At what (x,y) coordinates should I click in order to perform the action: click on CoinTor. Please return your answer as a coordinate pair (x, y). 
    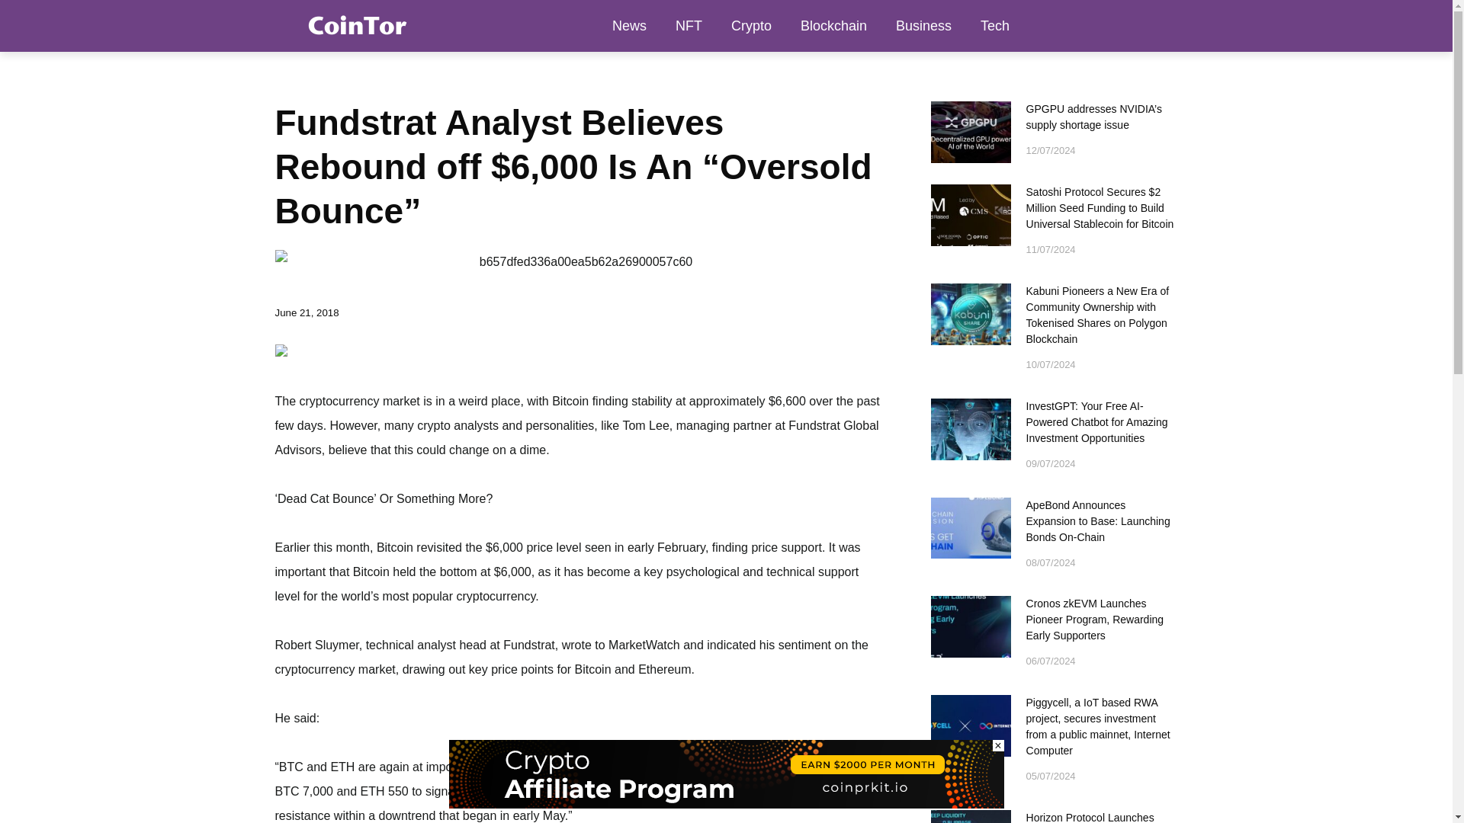
    Looking at the image, I should click on (355, 25).